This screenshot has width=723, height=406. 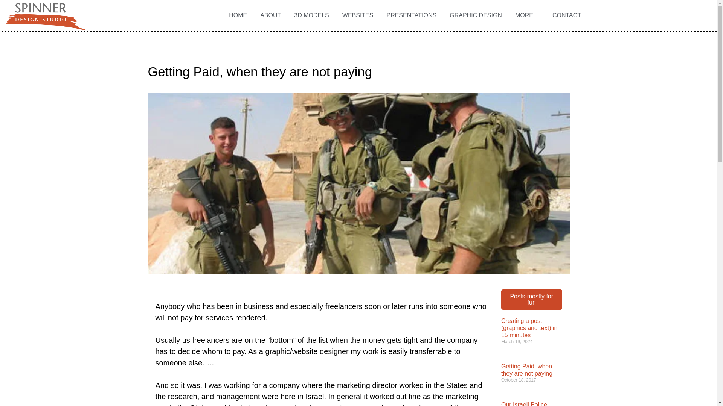 I want to click on PRESENTATIONS, so click(x=411, y=15).